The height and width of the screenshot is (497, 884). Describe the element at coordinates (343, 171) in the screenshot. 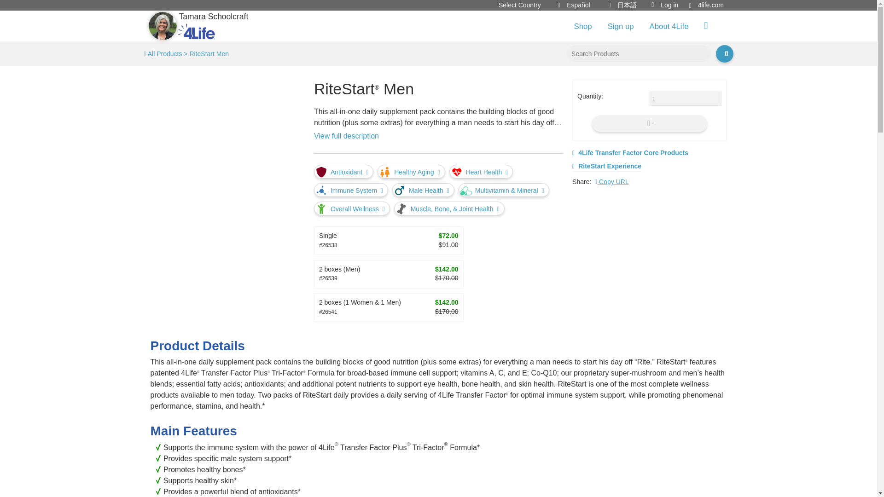

I see `Antioxidant` at that location.